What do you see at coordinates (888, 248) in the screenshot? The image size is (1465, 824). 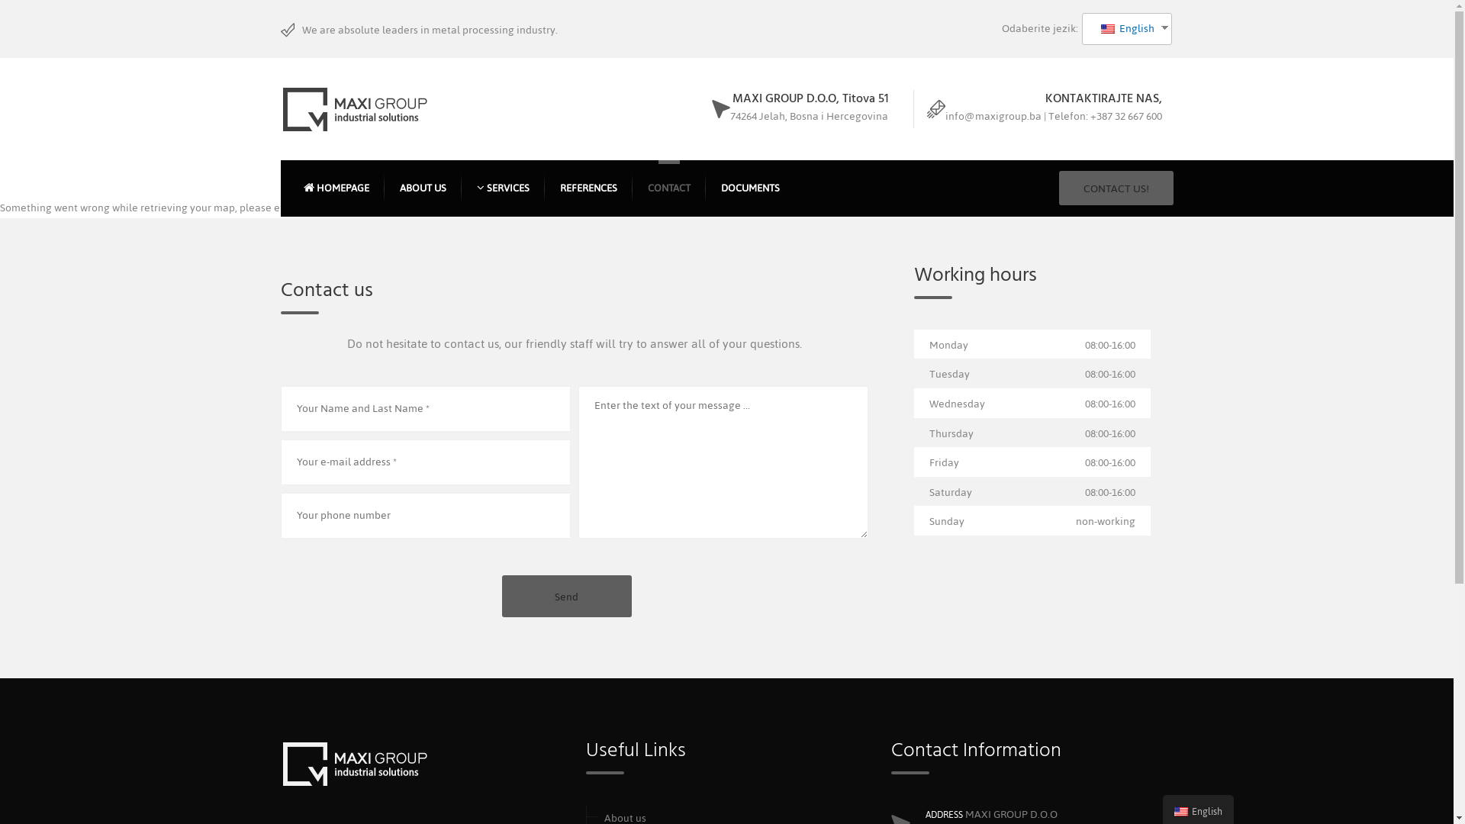 I see `ID NUMBER` at bounding box center [888, 248].